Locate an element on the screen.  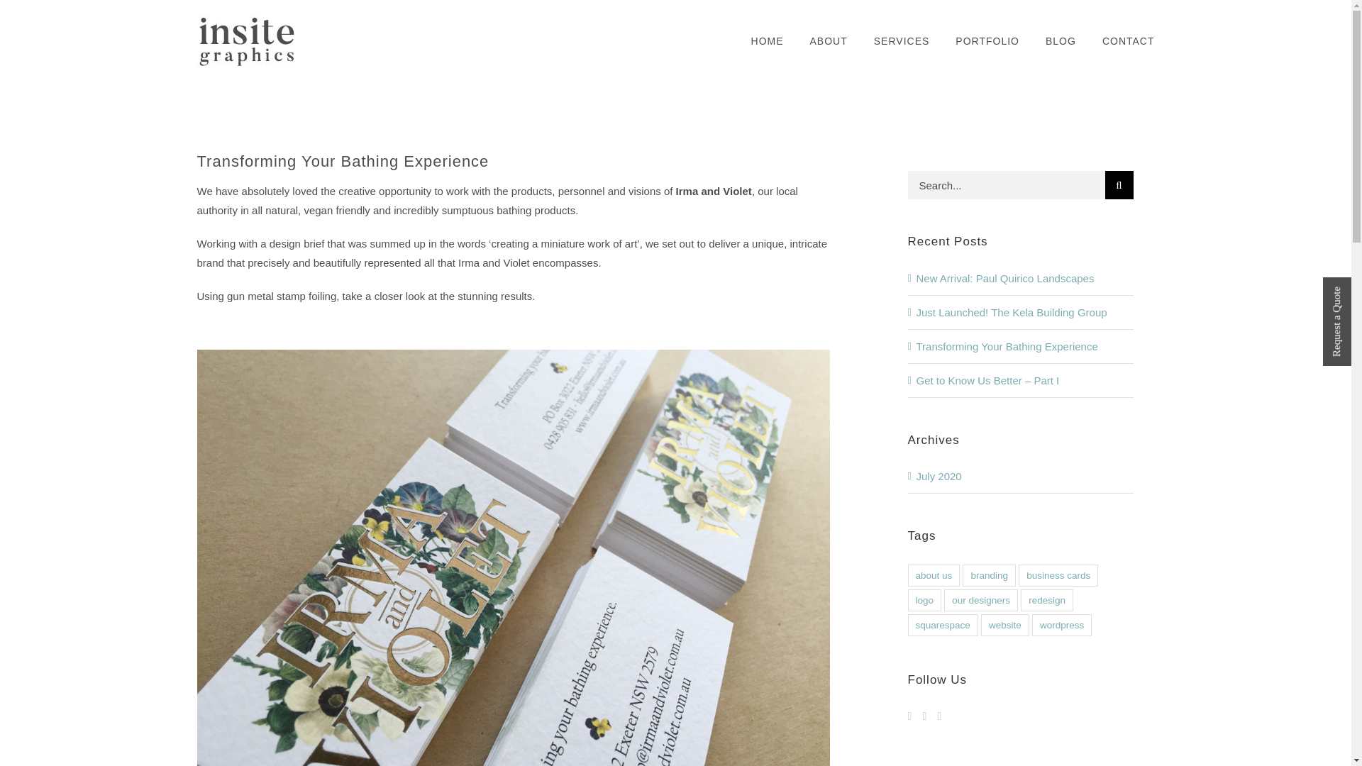
July 2020 is located at coordinates (939, 477).